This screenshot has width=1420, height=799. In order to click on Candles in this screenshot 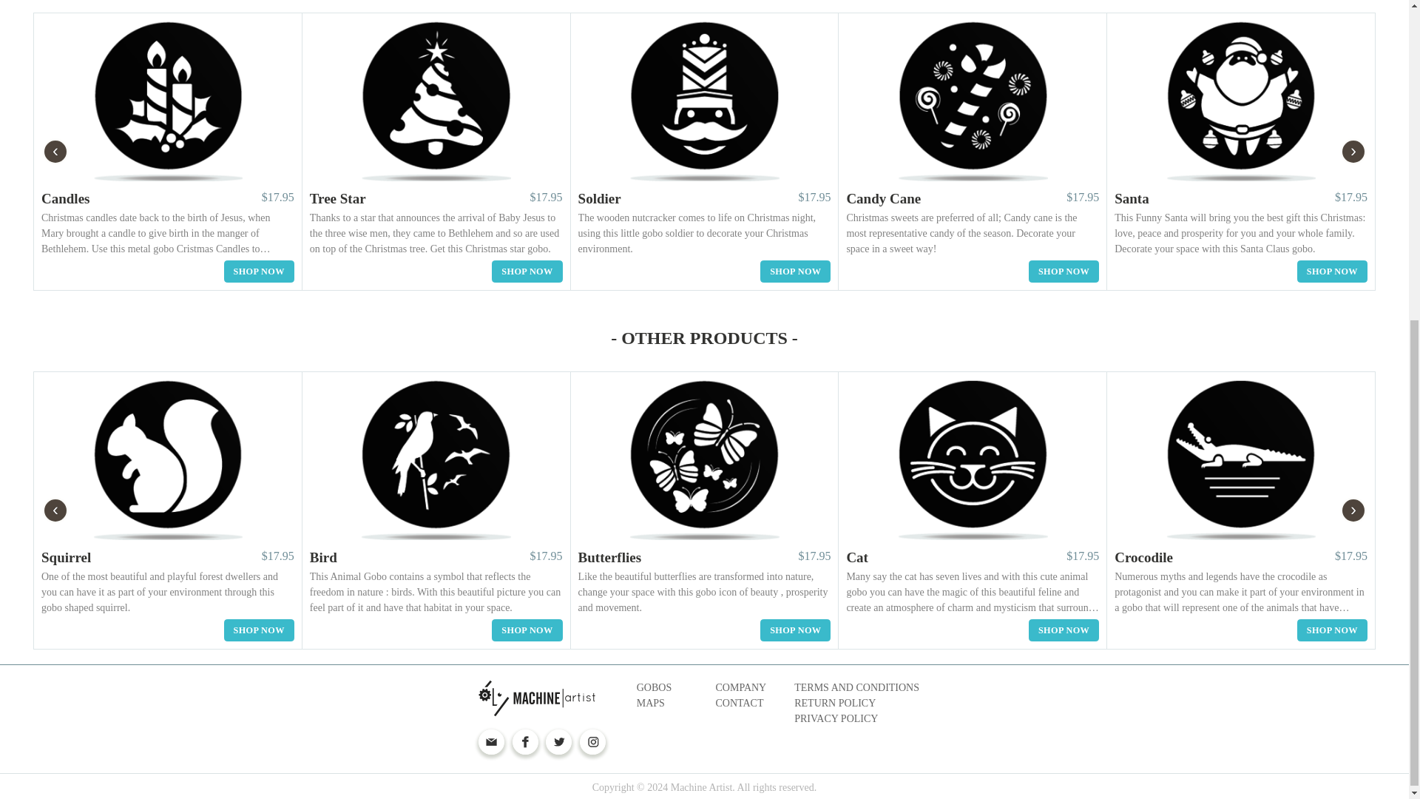, I will do `click(65, 198)`.